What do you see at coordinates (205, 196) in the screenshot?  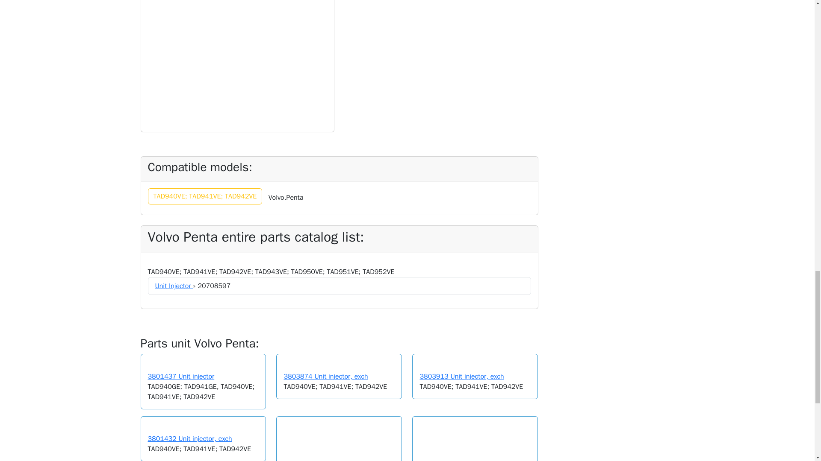 I see `TAD940VE; TAD941VE; TAD942VE` at bounding box center [205, 196].